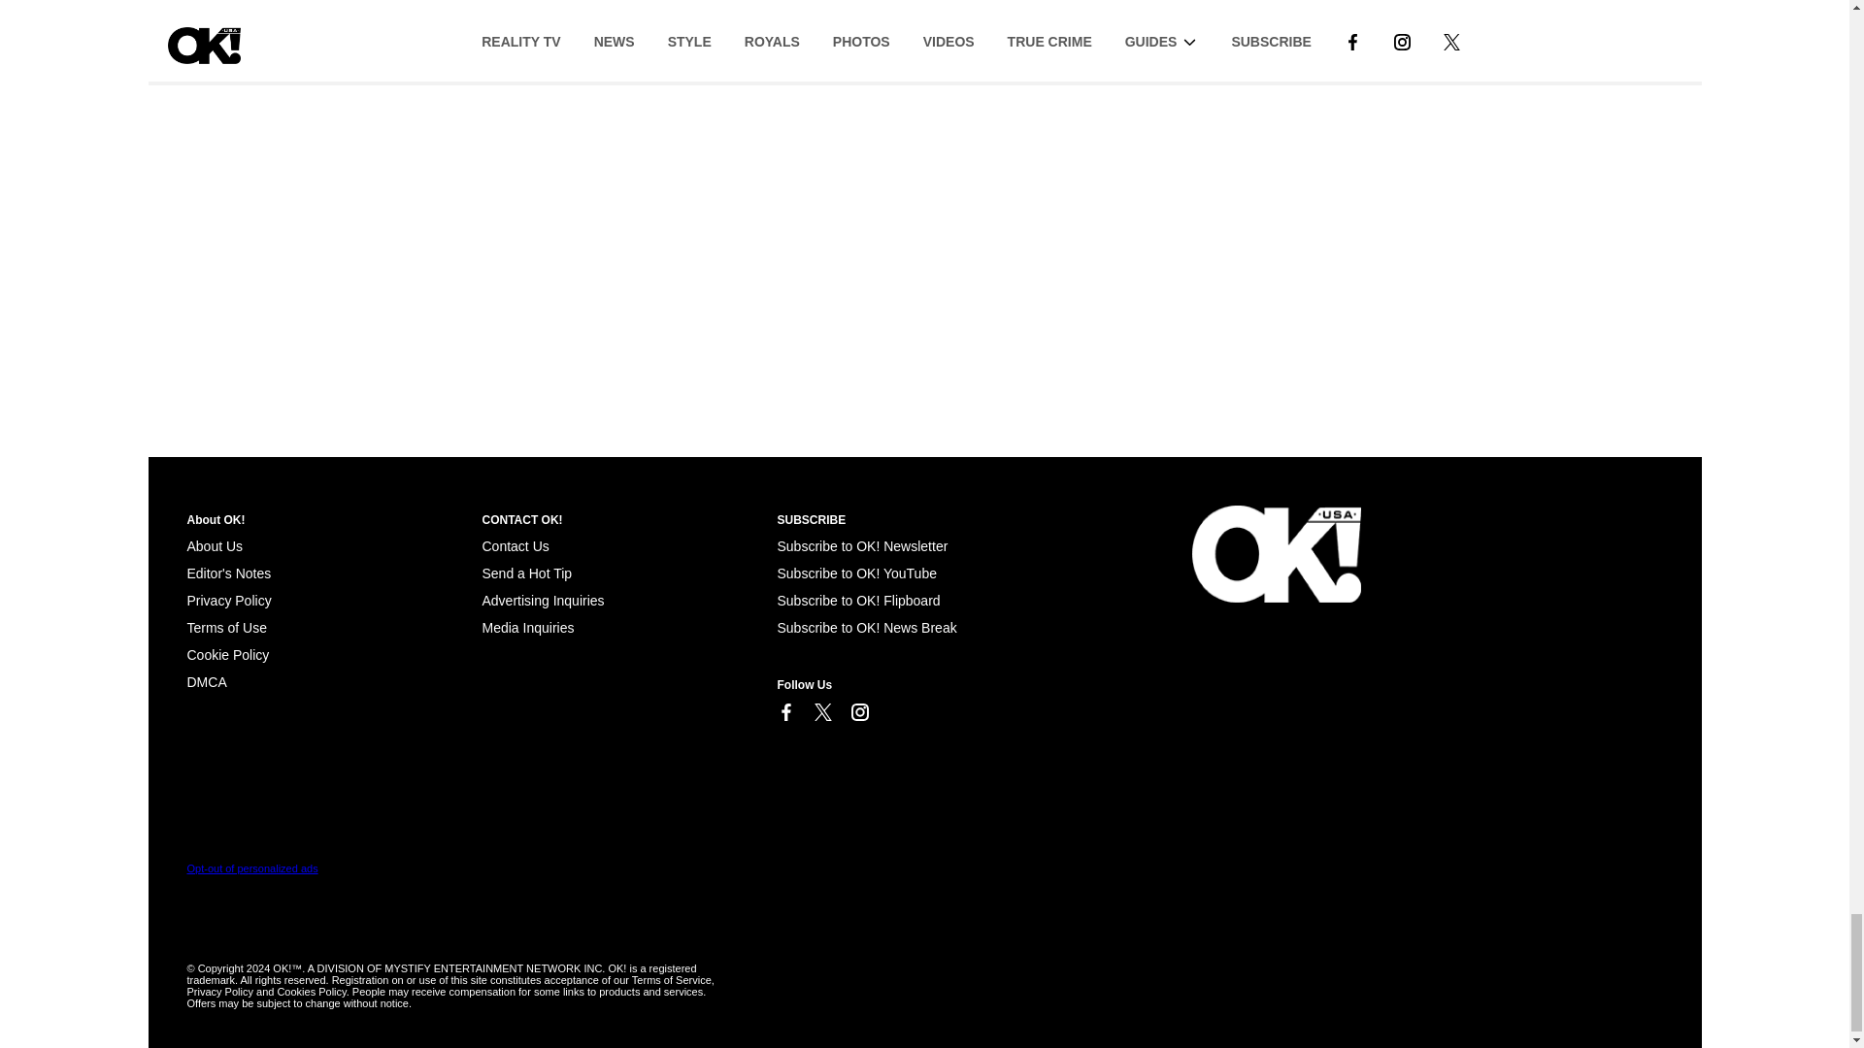  What do you see at coordinates (526, 573) in the screenshot?
I see `Send a Hot Tip` at bounding box center [526, 573].